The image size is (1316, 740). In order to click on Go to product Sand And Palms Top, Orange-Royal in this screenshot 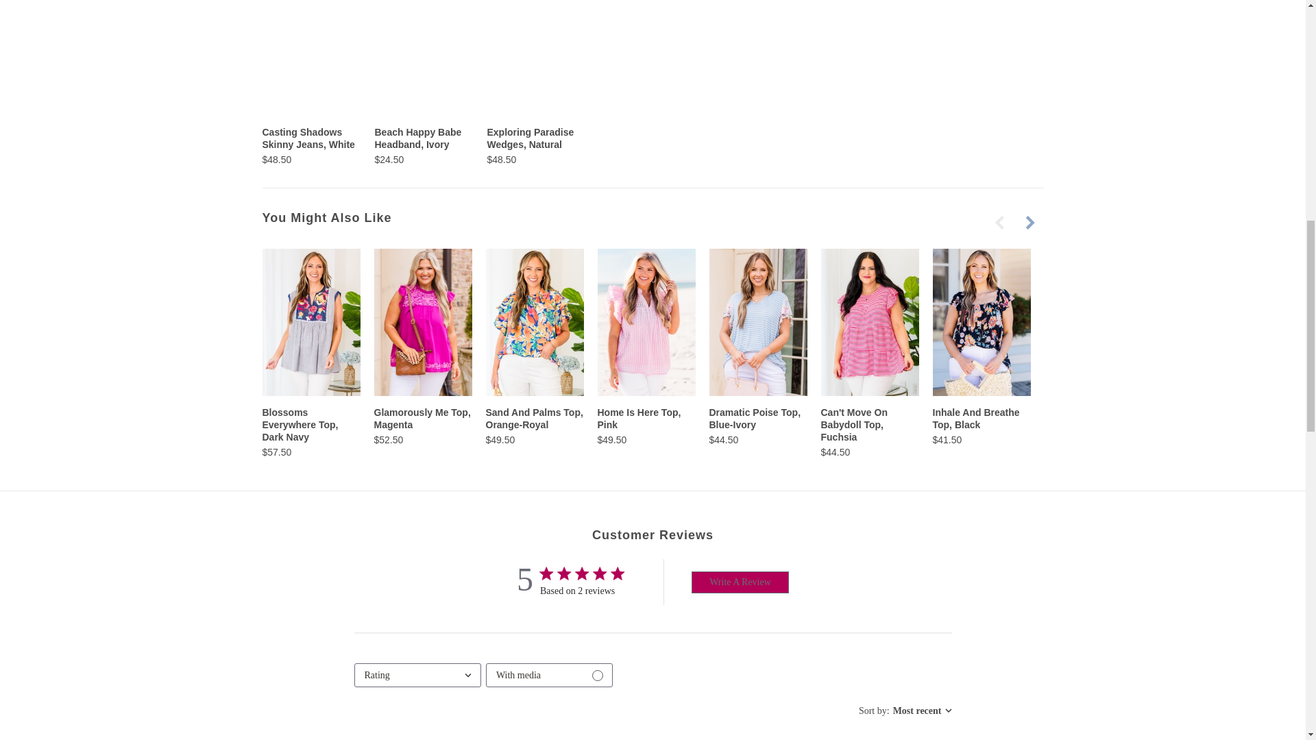, I will do `click(534, 322)`.